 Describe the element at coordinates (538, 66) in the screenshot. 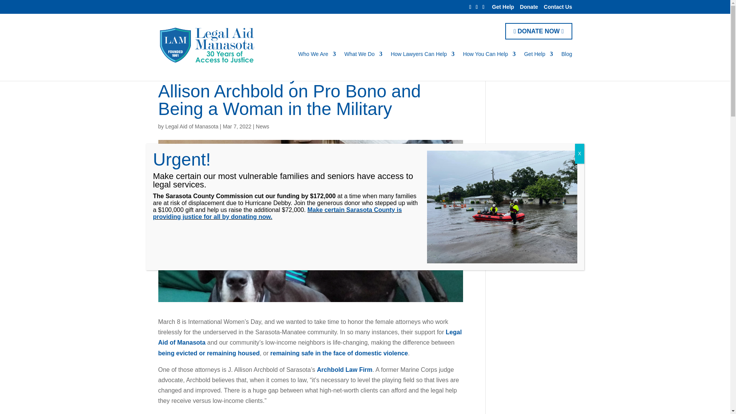

I see `Get Help` at that location.